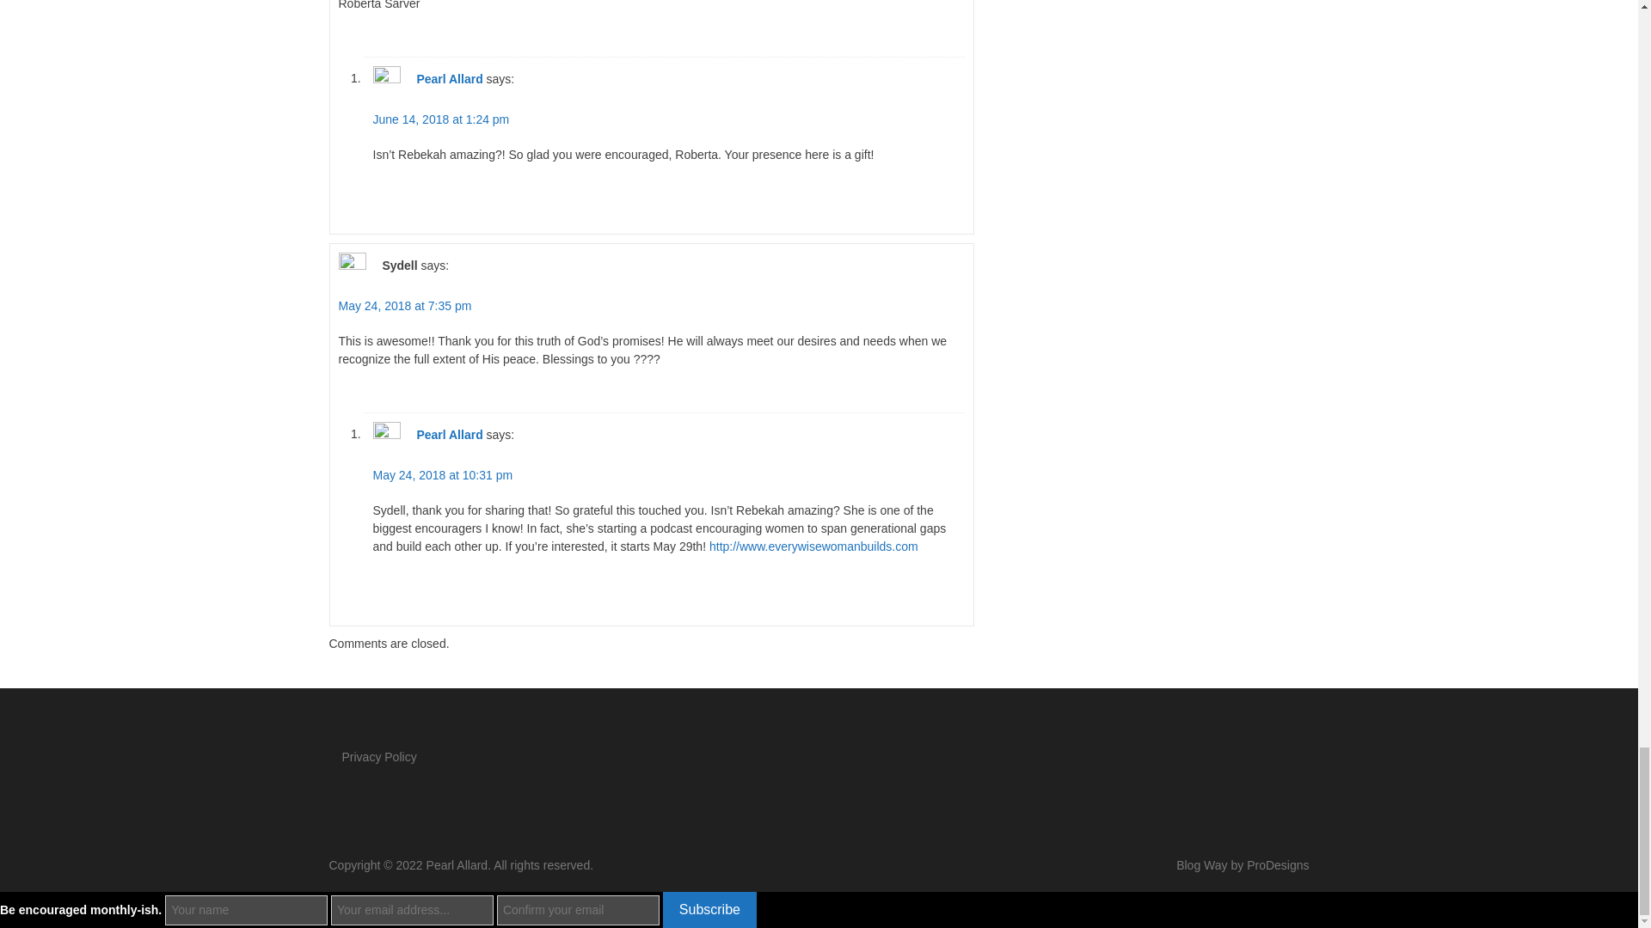 The width and height of the screenshot is (1651, 928). I want to click on Pearl Allard, so click(449, 78).